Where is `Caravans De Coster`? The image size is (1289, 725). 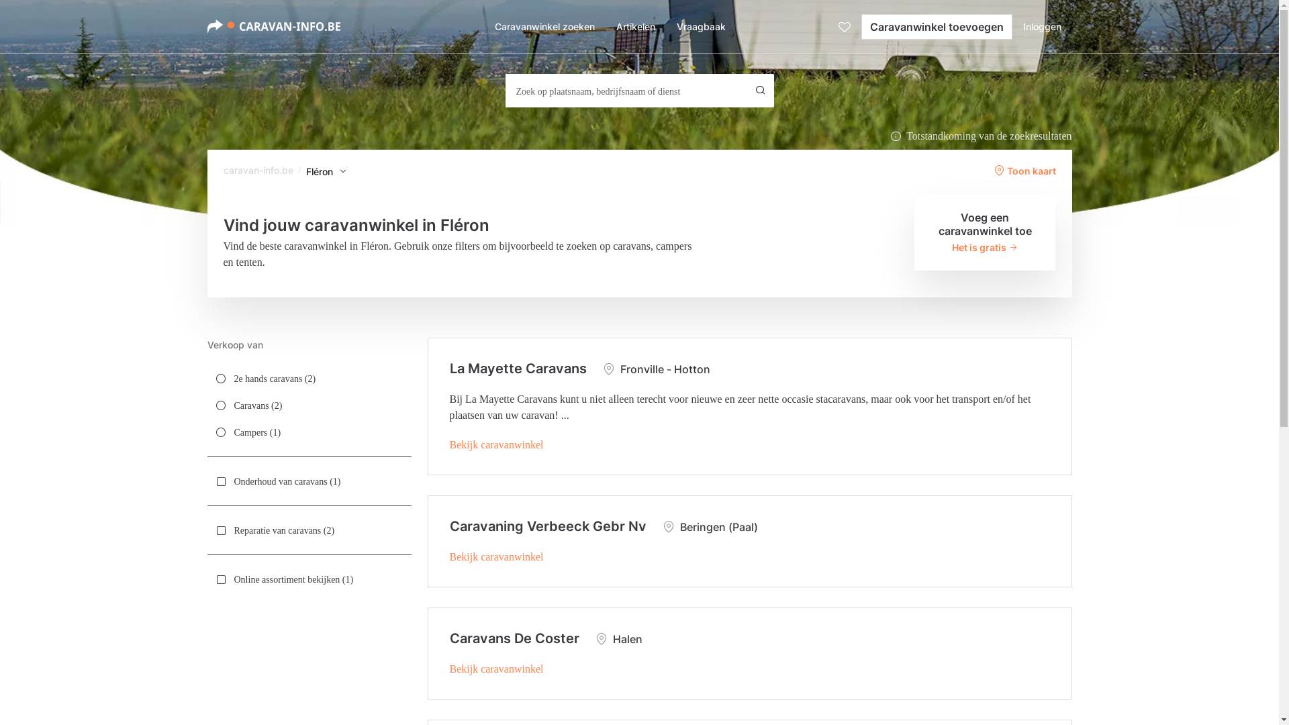
Caravans De Coster is located at coordinates (514, 638).